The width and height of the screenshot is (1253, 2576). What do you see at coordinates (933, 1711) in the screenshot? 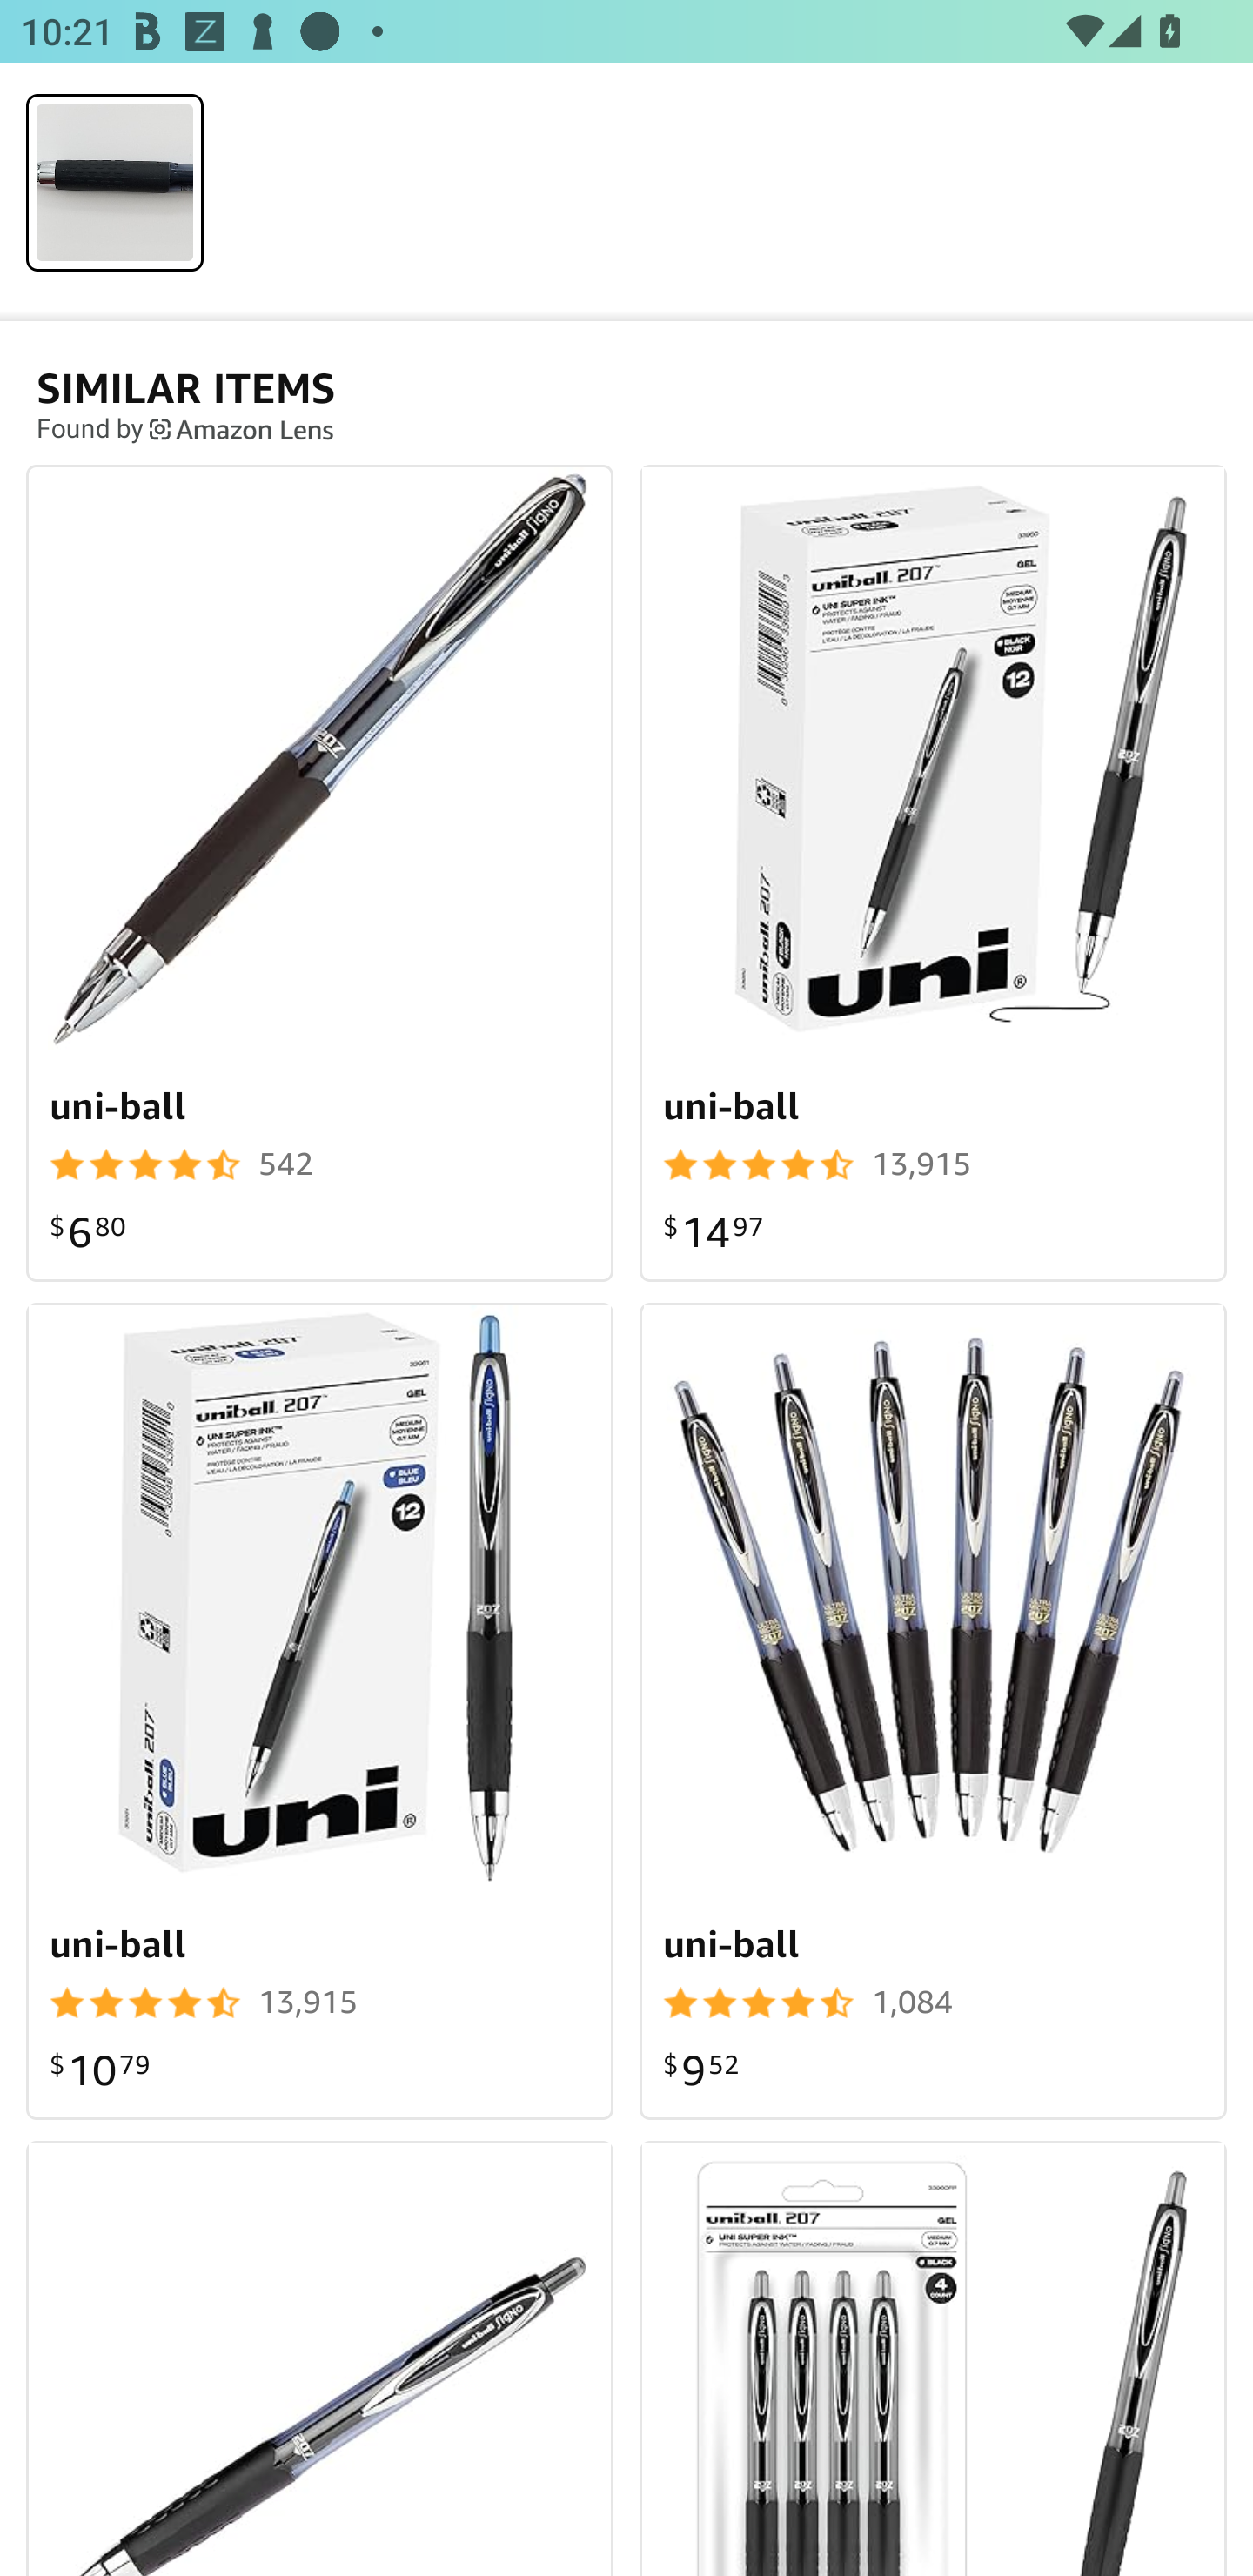
I see `uni-ball 1,084 $ 9 52` at bounding box center [933, 1711].